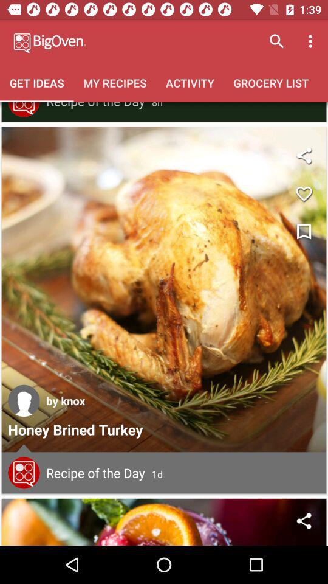 The image size is (328, 584). I want to click on save, so click(304, 193).